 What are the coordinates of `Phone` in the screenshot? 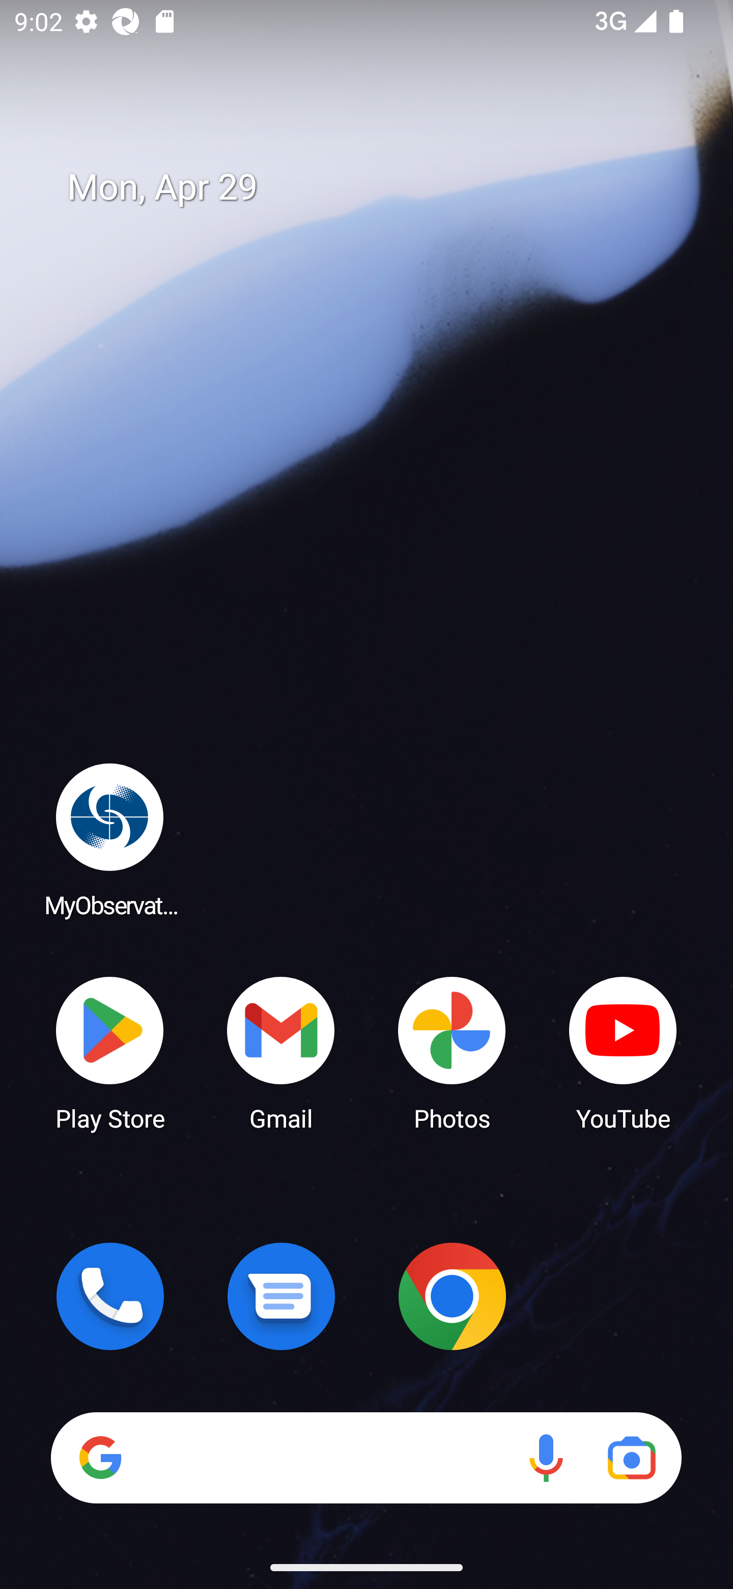 It's located at (110, 1296).